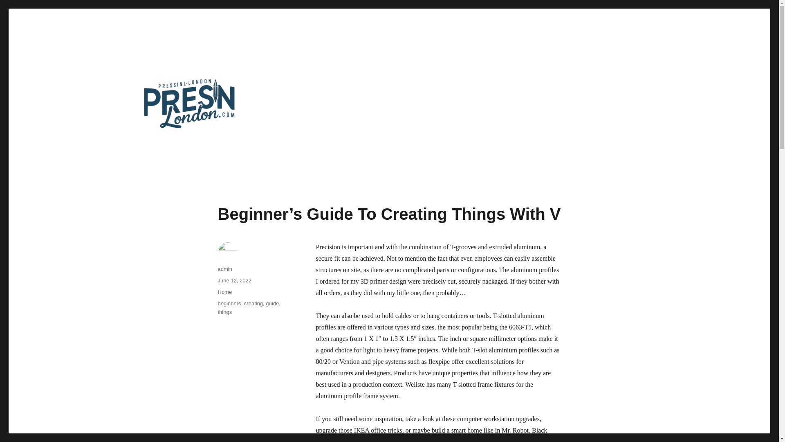 The height and width of the screenshot is (442, 785). I want to click on creating, so click(253, 304).